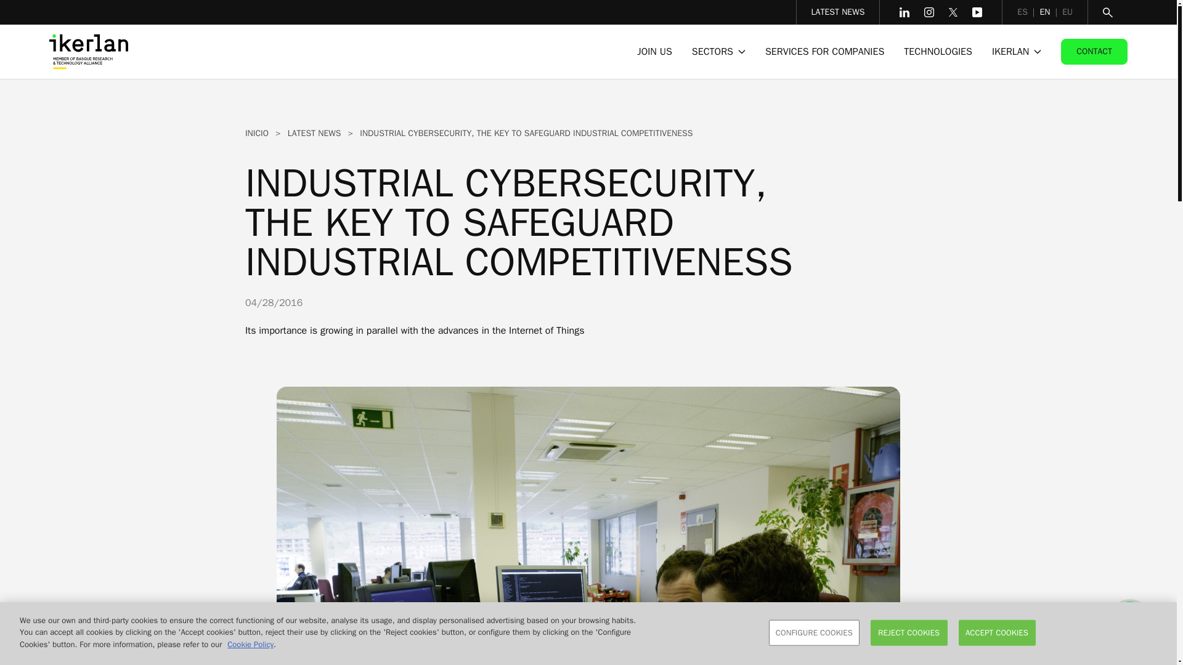  What do you see at coordinates (718, 51) in the screenshot?
I see `SECTORS` at bounding box center [718, 51].